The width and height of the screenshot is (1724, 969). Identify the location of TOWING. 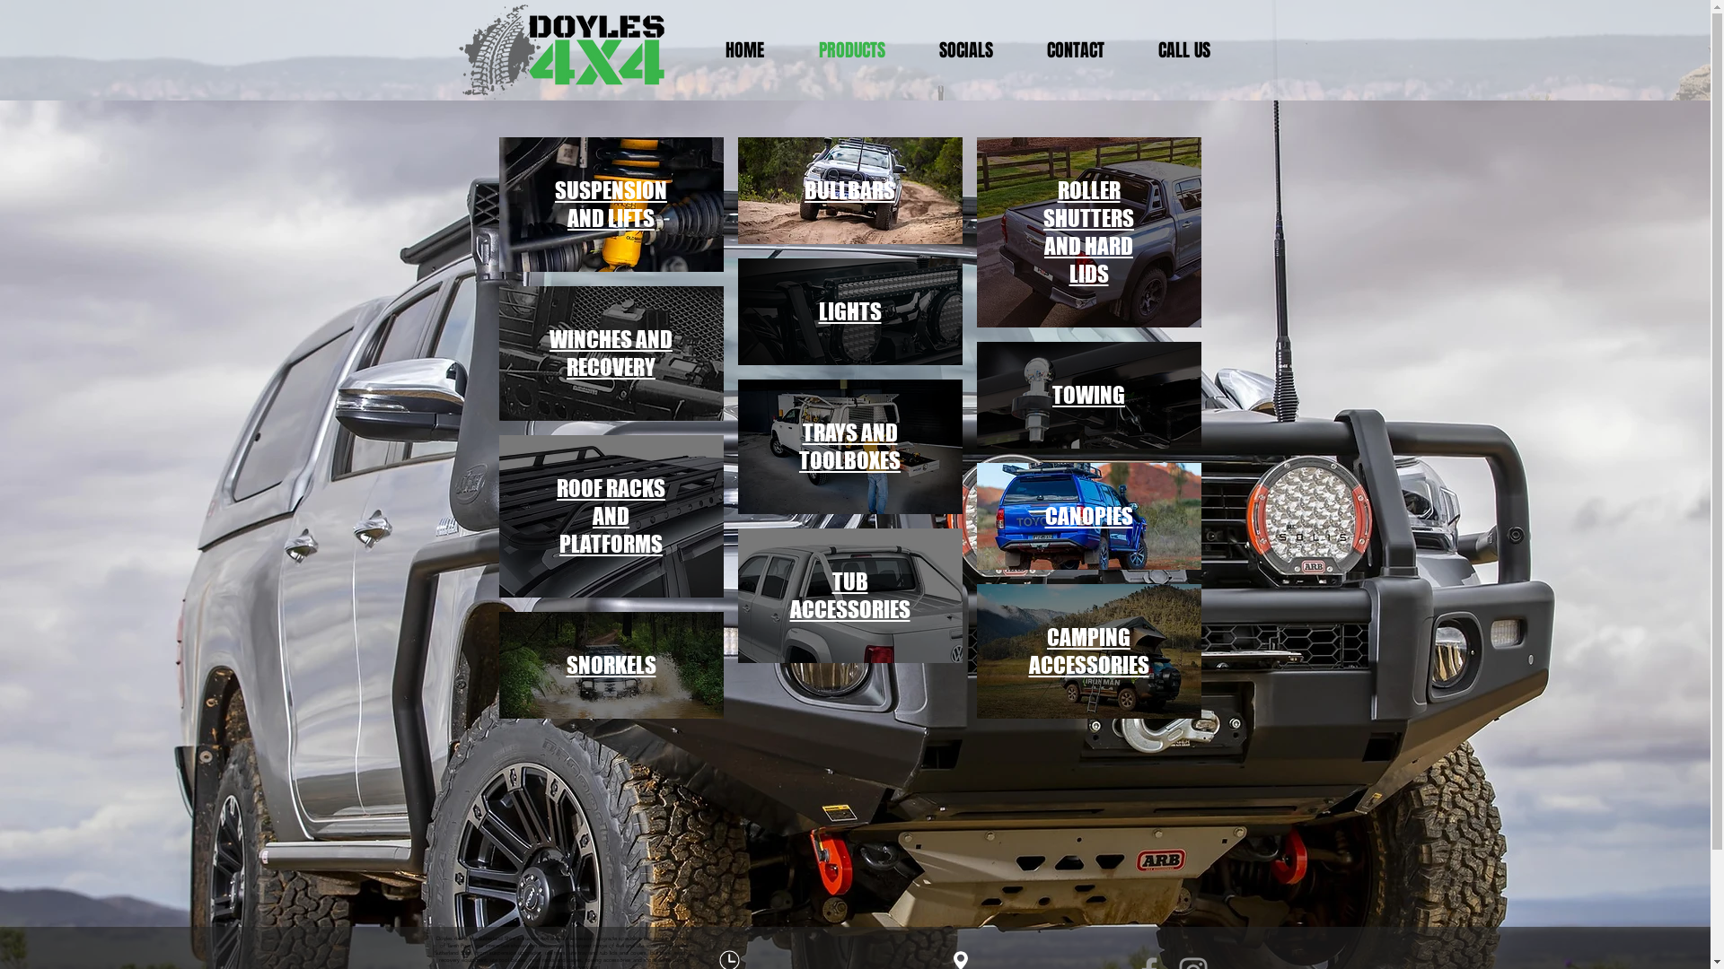
(1088, 396).